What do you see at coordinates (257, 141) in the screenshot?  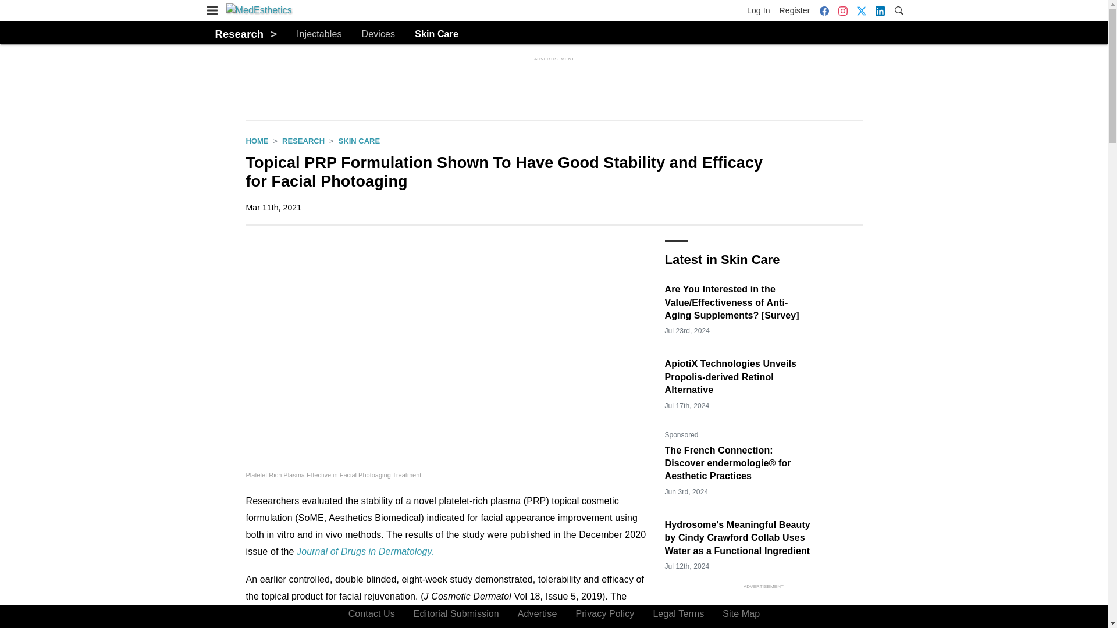 I see `Home` at bounding box center [257, 141].